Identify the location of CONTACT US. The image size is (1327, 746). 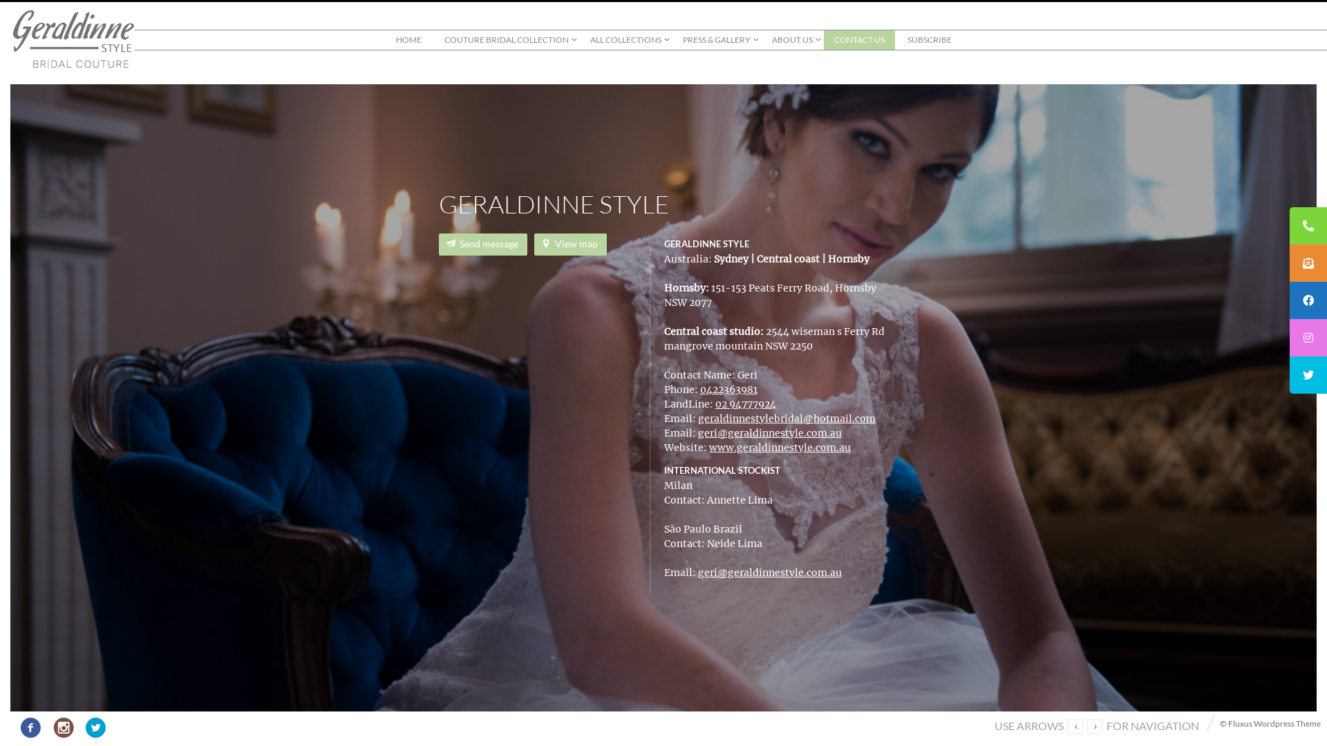
(860, 40).